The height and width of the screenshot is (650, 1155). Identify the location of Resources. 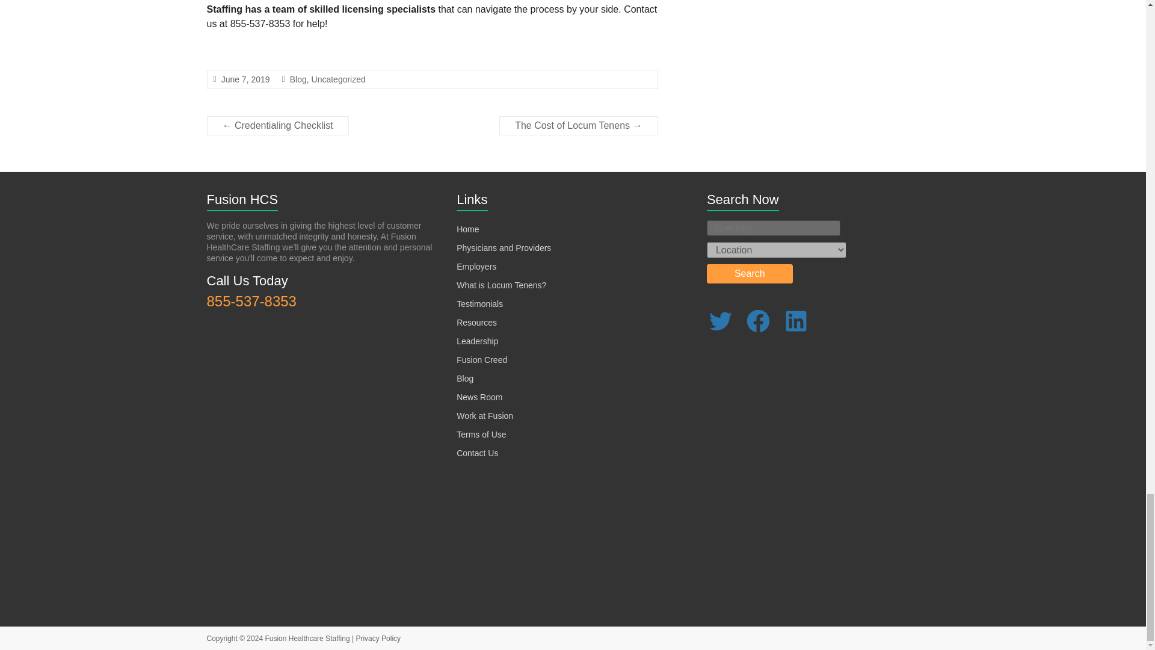
(476, 323).